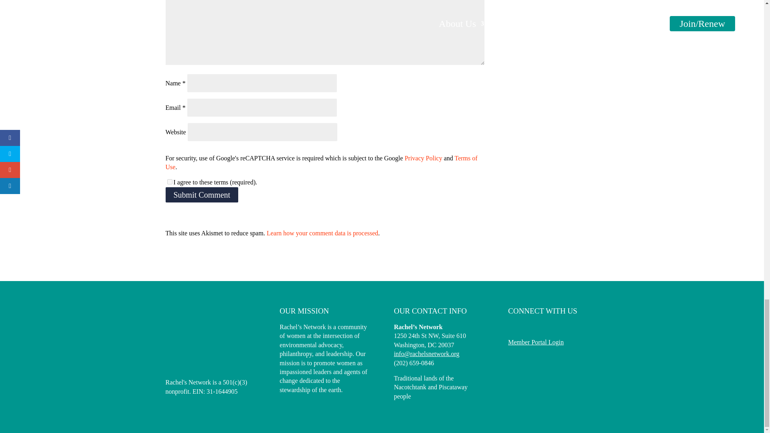 This screenshot has height=433, width=770. Describe the element at coordinates (201, 195) in the screenshot. I see `Submit Comment` at that location.